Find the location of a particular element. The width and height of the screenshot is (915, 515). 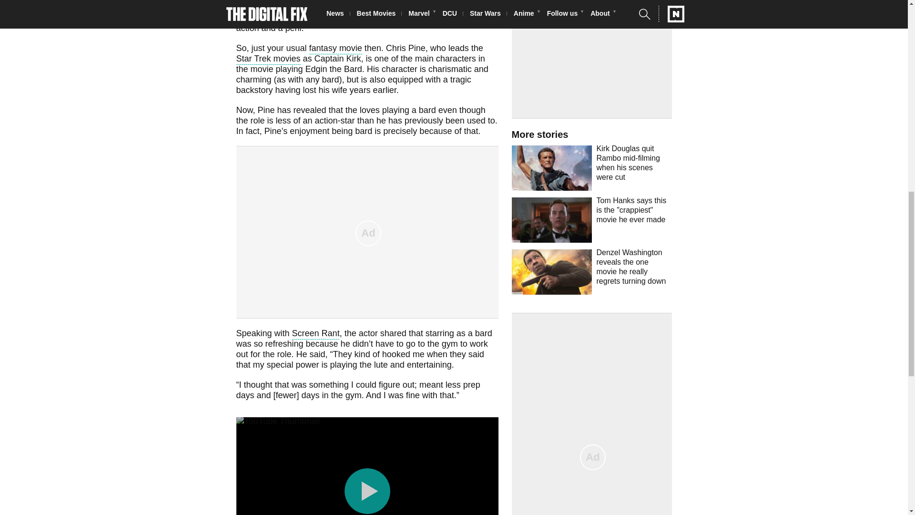

fantasy movie is located at coordinates (335, 49).